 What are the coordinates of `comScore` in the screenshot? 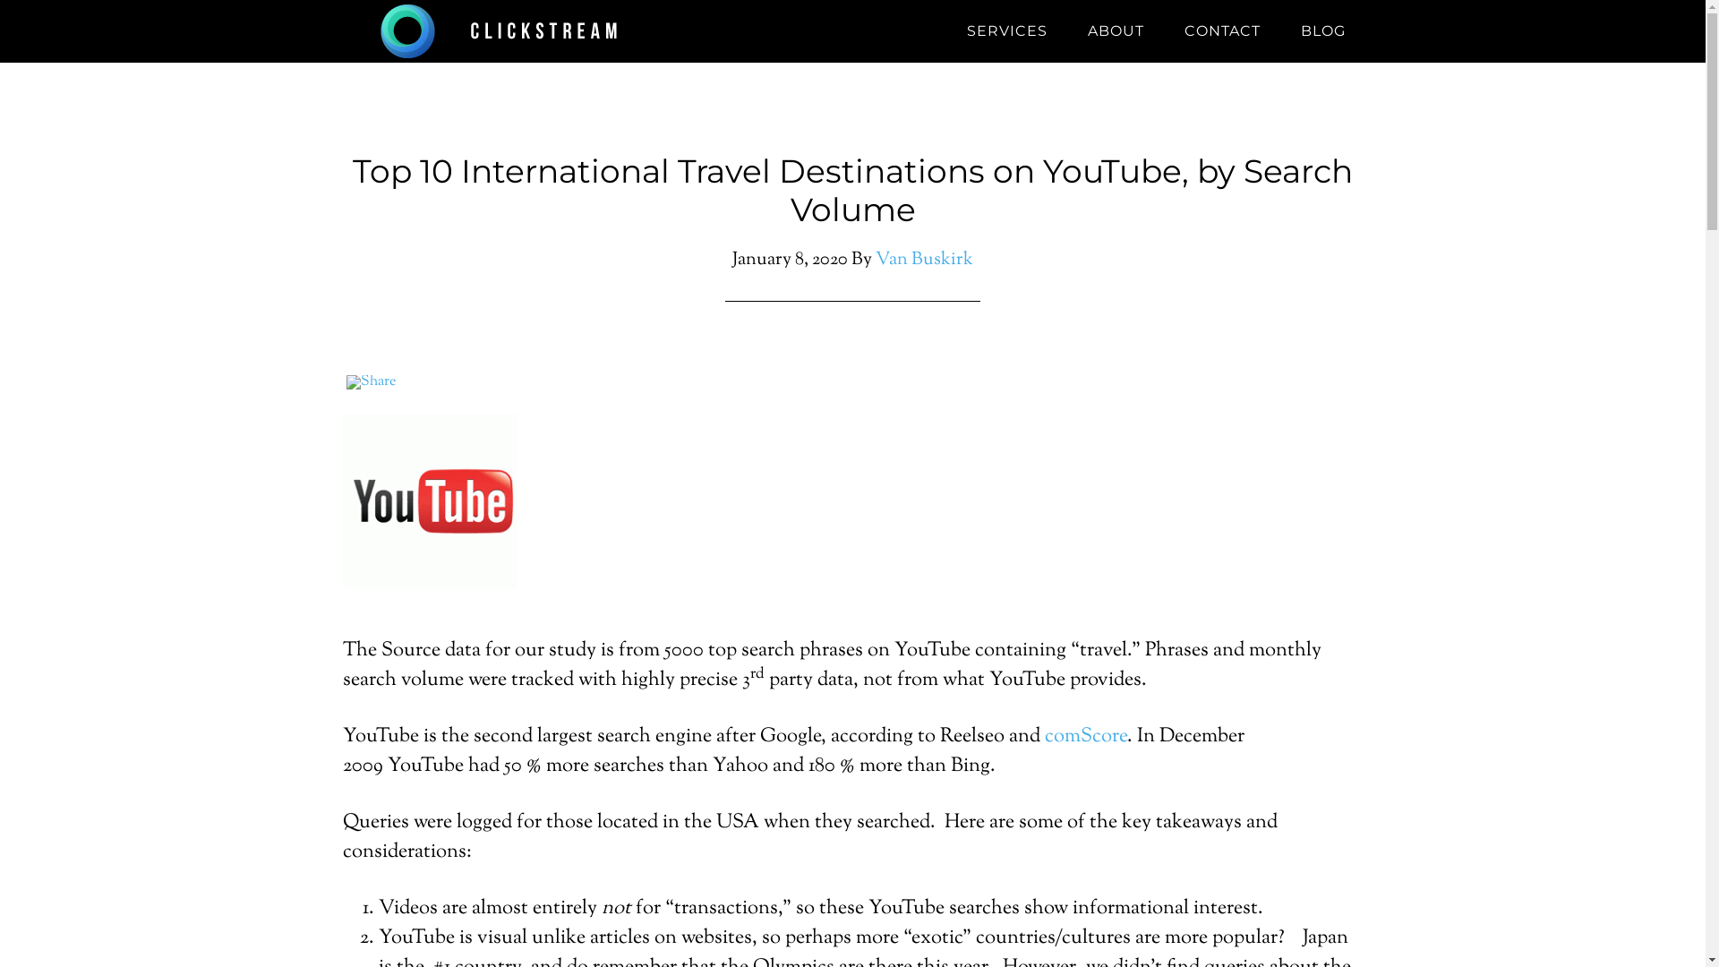 It's located at (1085, 737).